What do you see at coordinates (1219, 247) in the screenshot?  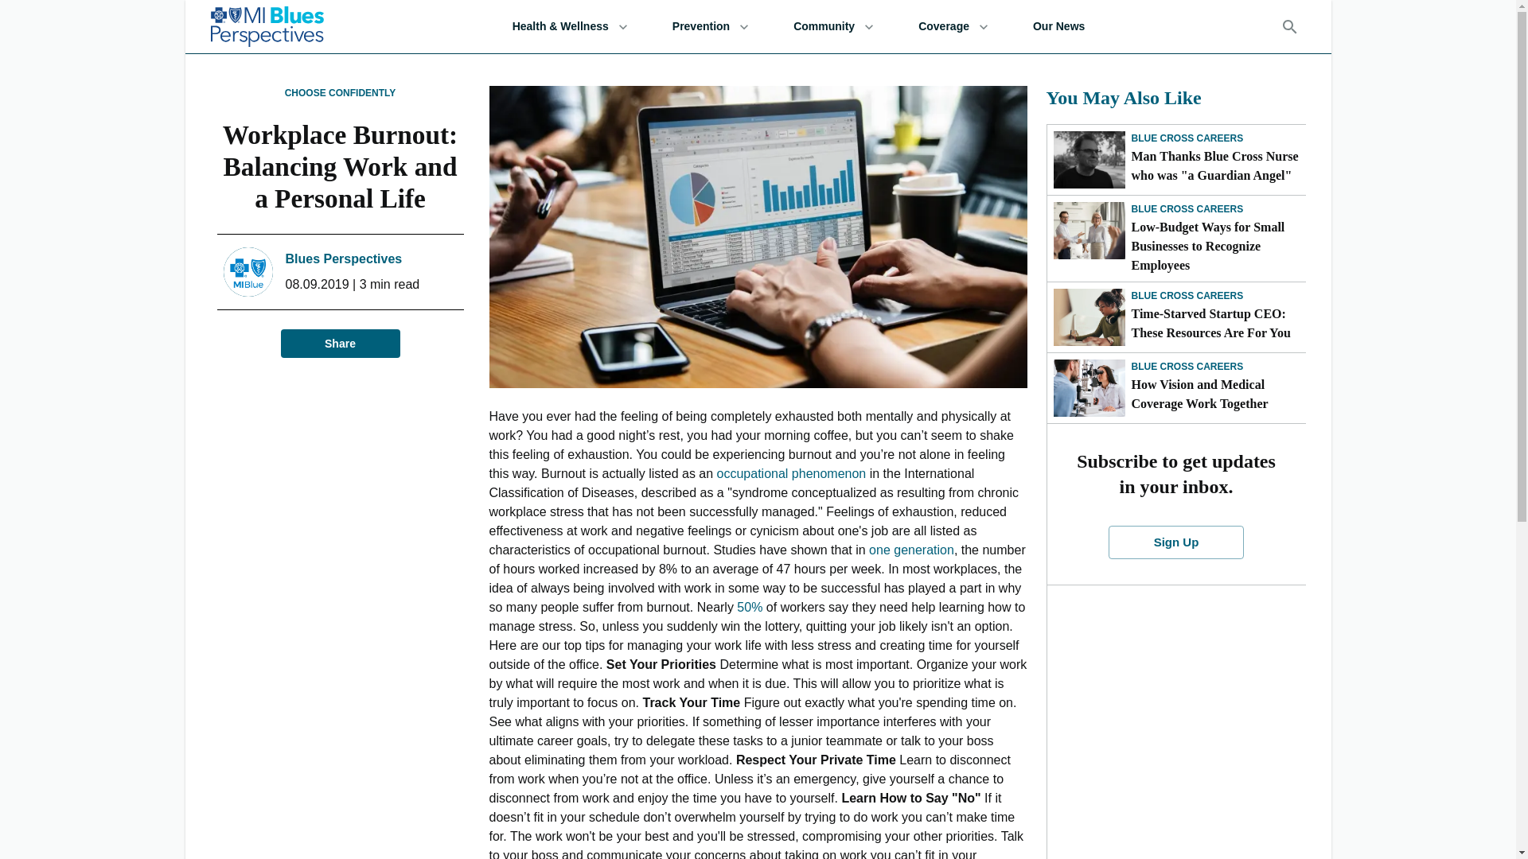 I see `Low-Budget Ways for Small Businesses to Recognize Employees` at bounding box center [1219, 247].